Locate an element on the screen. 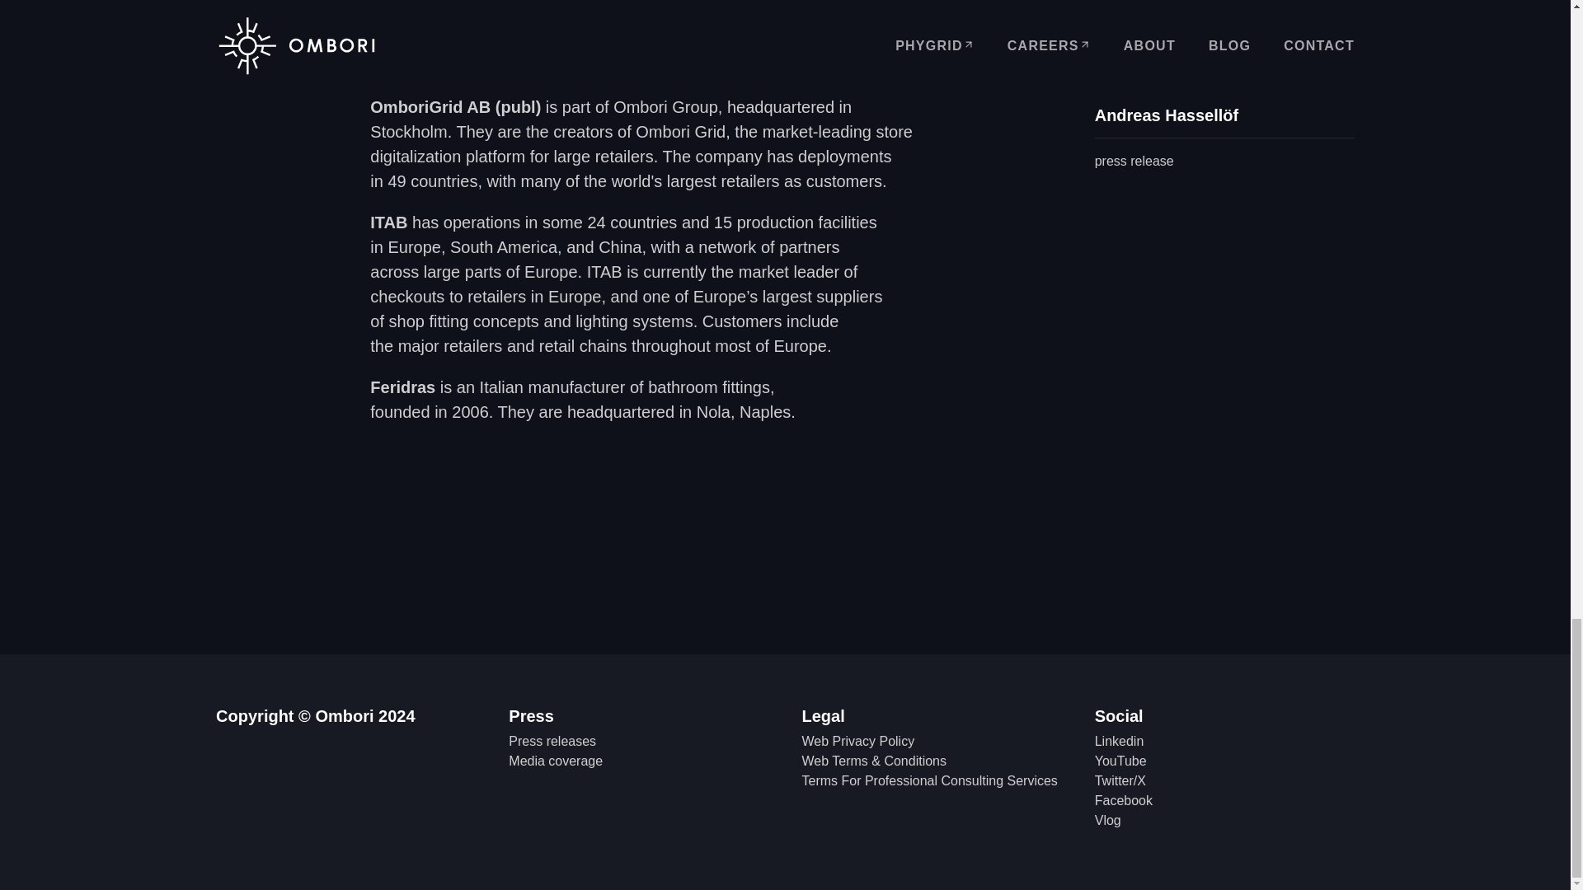  Terms For Professional Consulting Services is located at coordinates (928, 780).